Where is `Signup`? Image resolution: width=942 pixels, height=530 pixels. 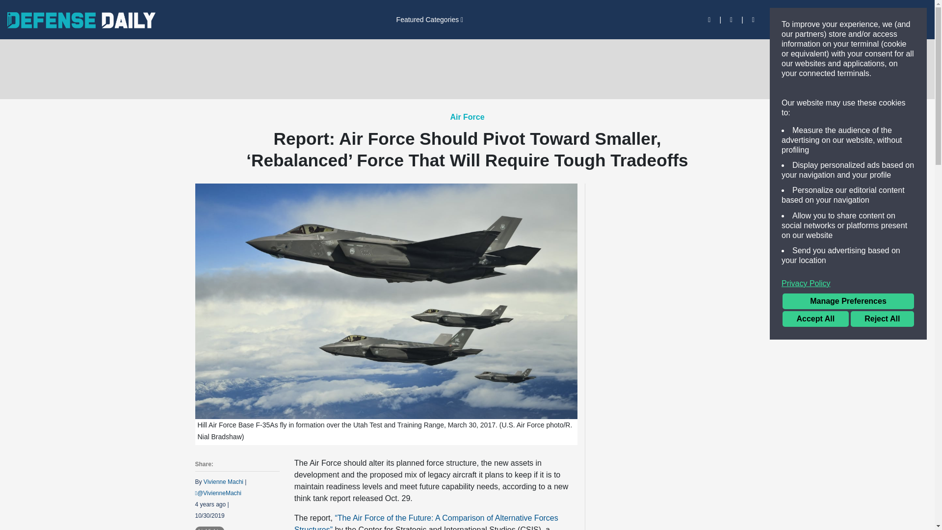
Signup is located at coordinates (813, 20).